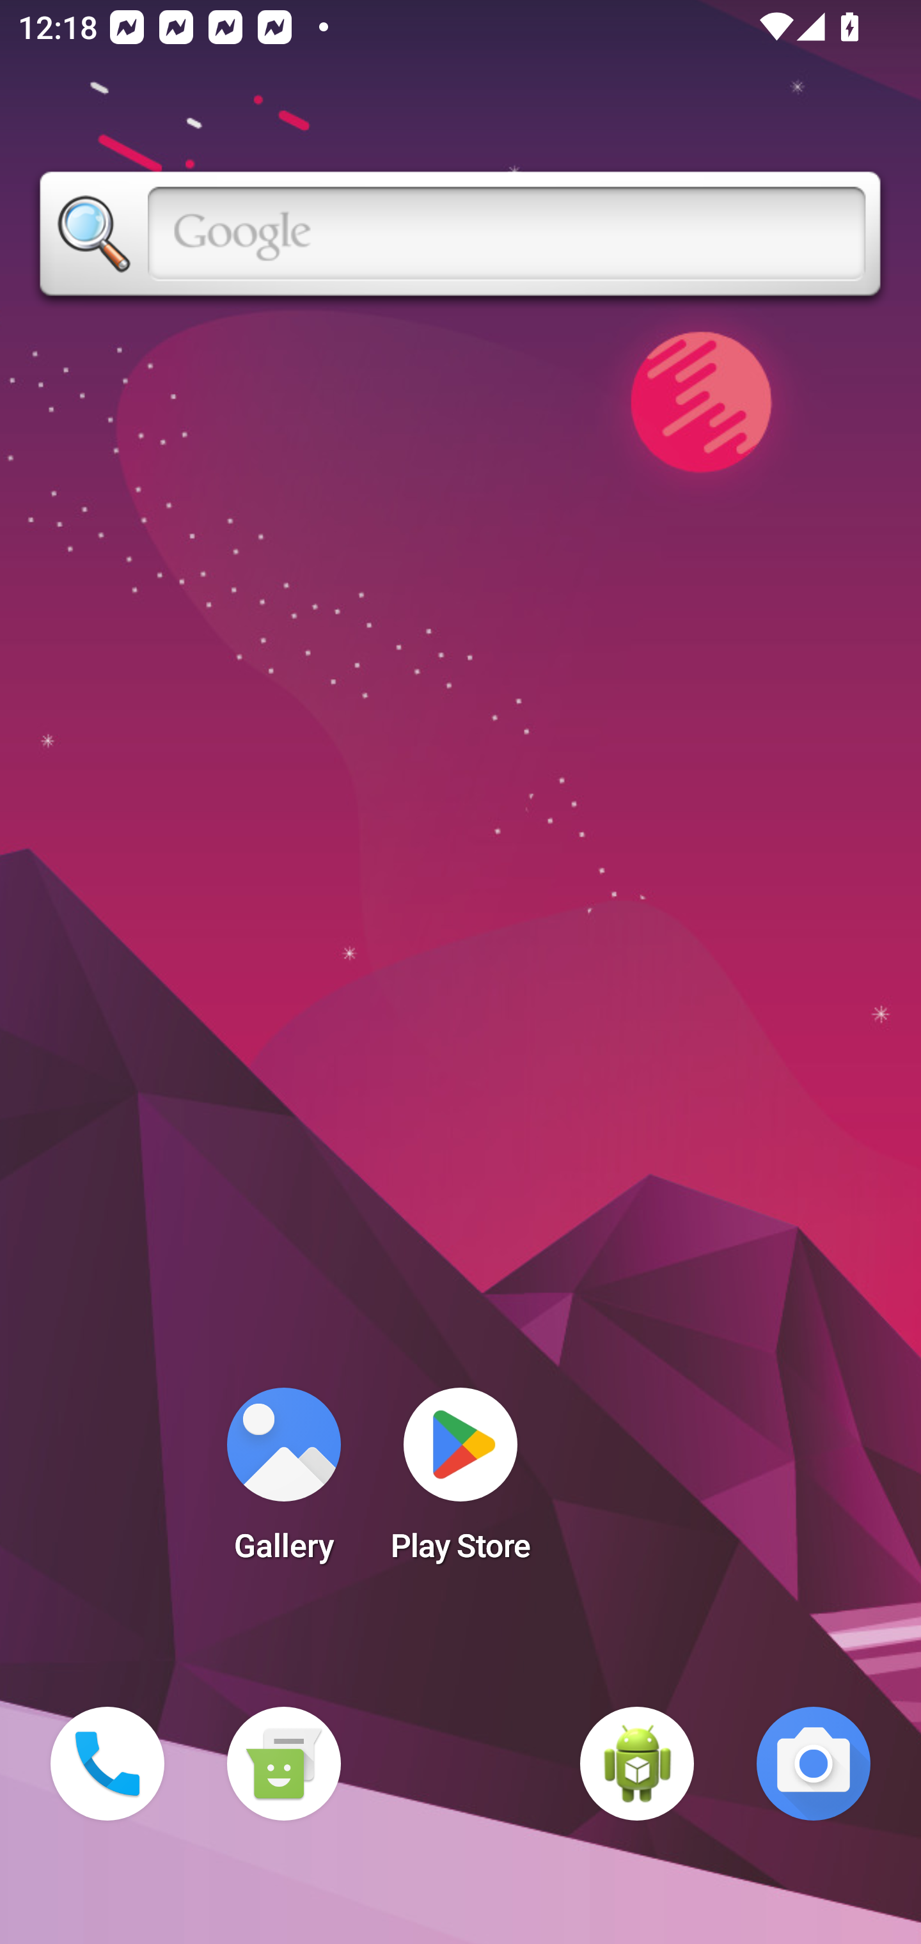  I want to click on Play Store, so click(460, 1482).